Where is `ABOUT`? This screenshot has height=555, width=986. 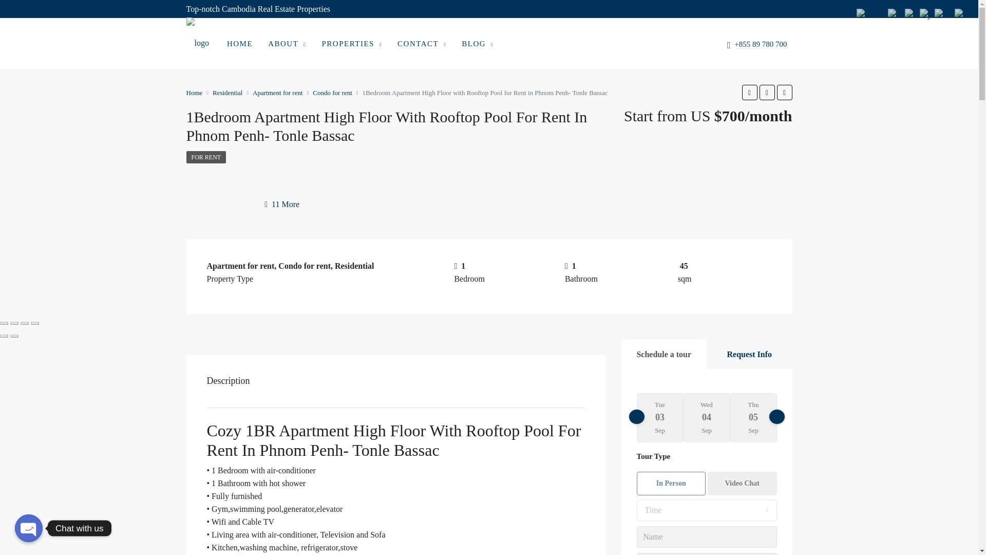 ABOUT is located at coordinates (287, 44).